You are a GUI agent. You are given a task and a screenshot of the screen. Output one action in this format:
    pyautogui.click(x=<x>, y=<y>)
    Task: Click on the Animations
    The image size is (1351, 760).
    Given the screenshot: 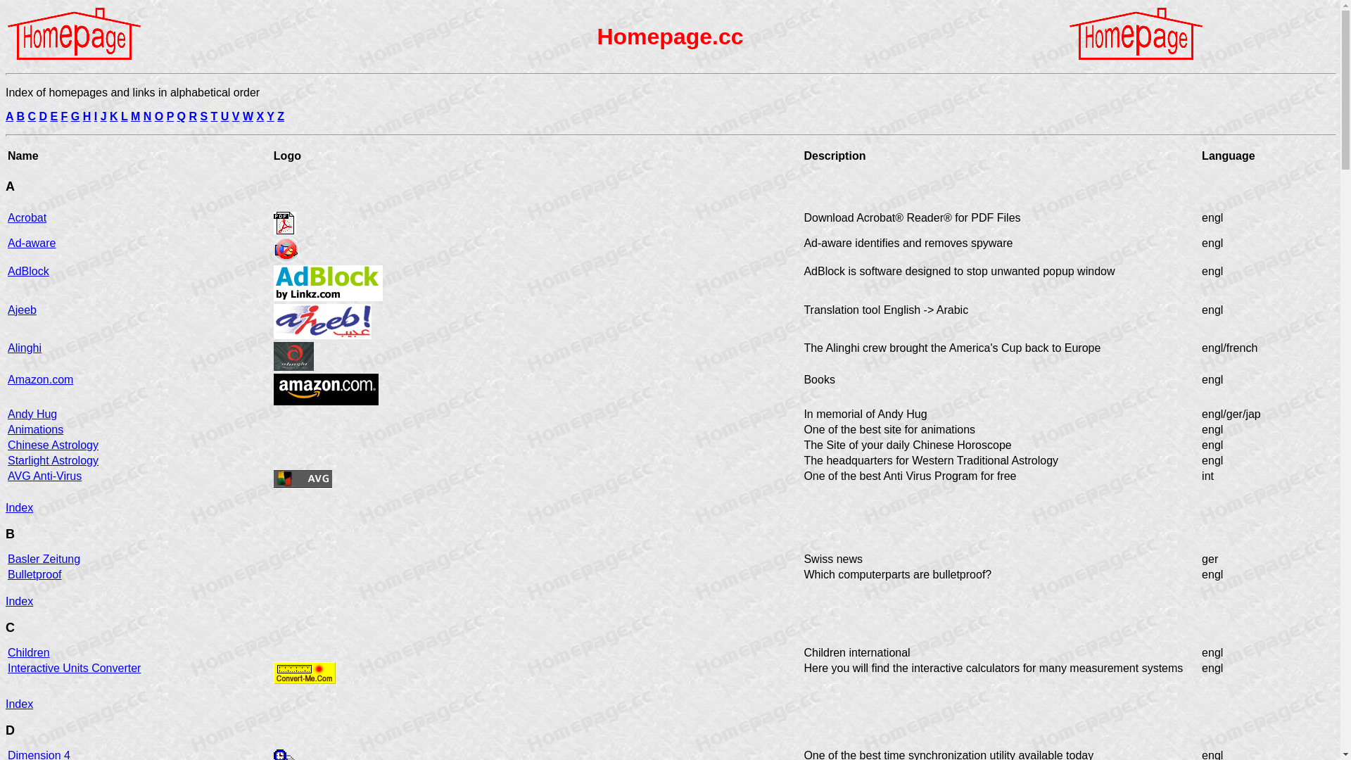 What is the action you would take?
    pyautogui.click(x=35, y=429)
    